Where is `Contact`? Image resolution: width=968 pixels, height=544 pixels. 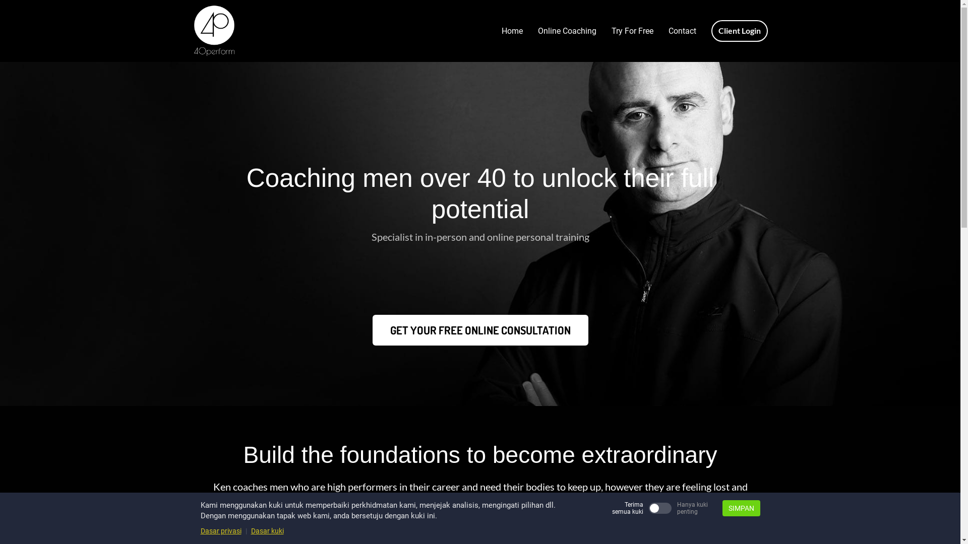 Contact is located at coordinates (682, 31).